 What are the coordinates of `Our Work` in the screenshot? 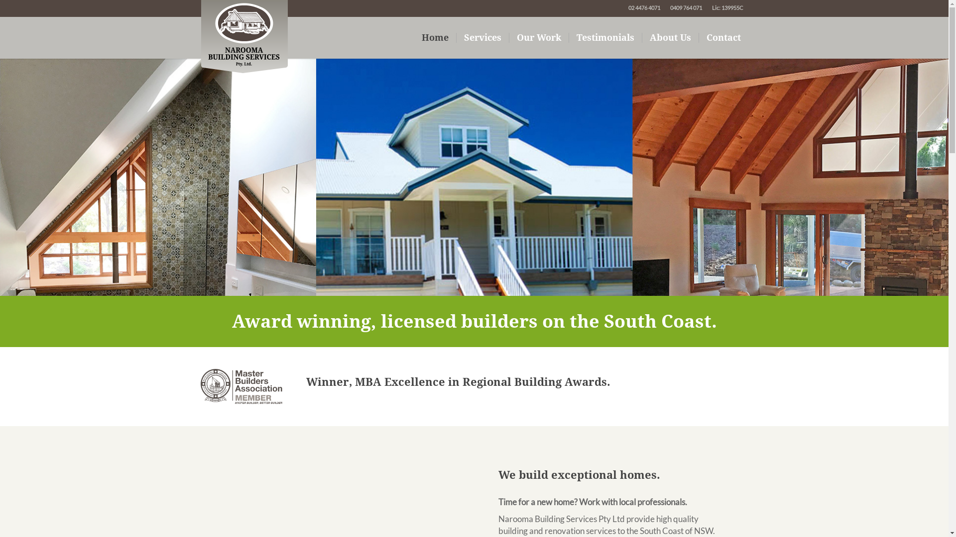 It's located at (539, 38).